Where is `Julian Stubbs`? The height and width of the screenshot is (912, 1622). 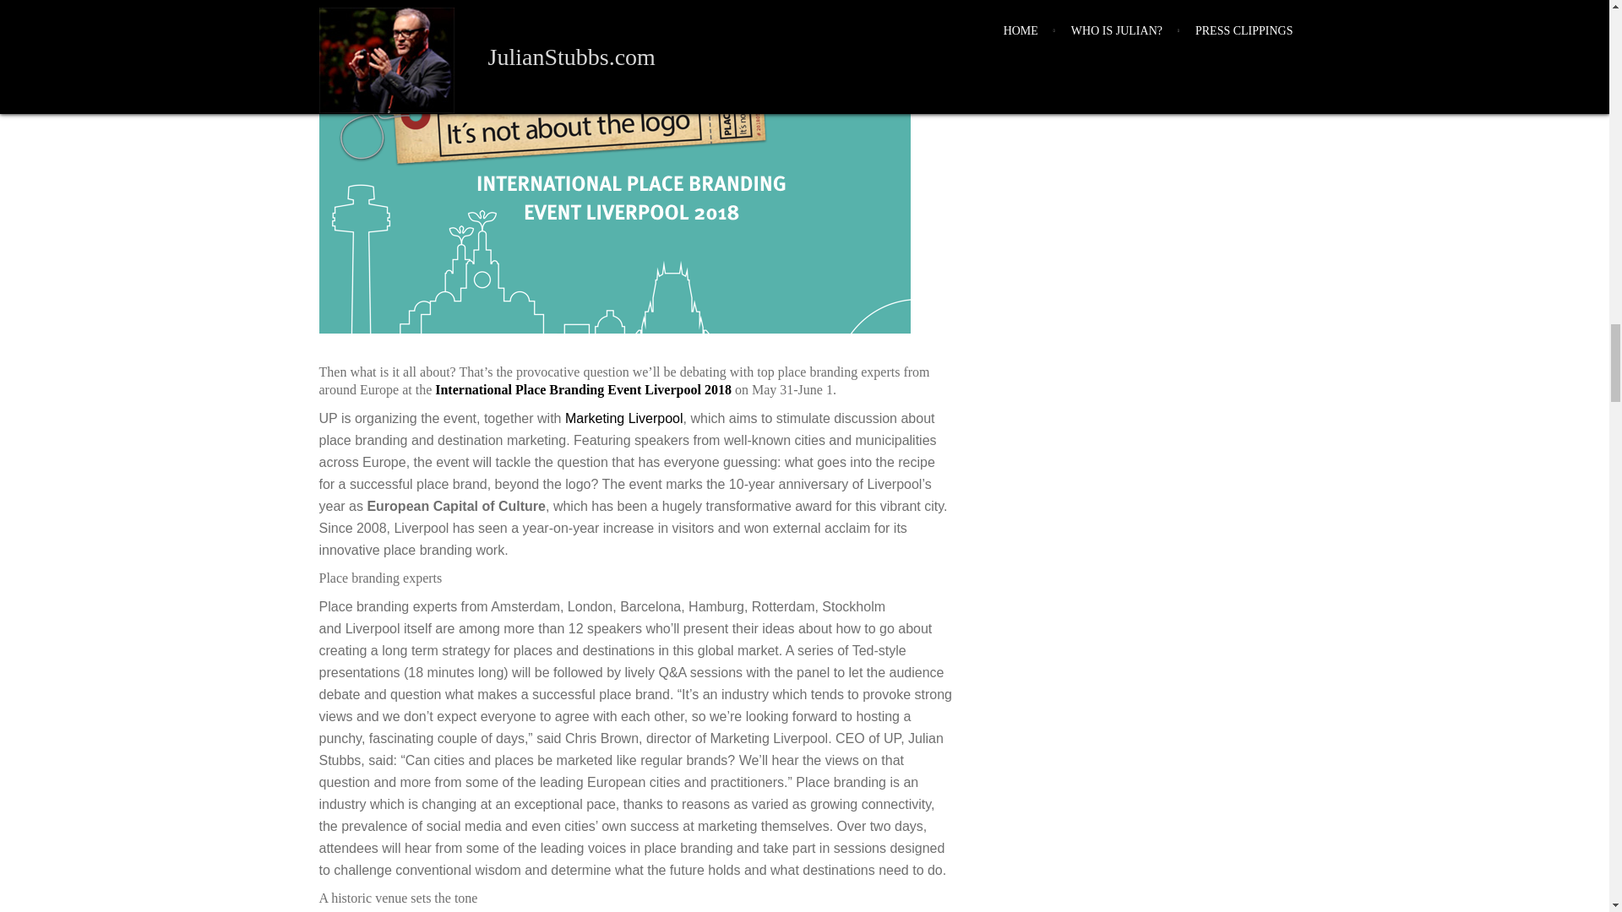 Julian Stubbs is located at coordinates (422, 55).